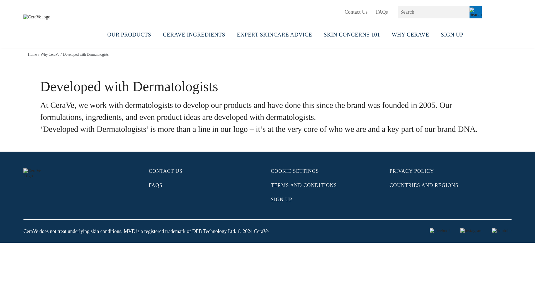 The height and width of the screenshot is (301, 535). I want to click on Why CeraVe, so click(48, 55).